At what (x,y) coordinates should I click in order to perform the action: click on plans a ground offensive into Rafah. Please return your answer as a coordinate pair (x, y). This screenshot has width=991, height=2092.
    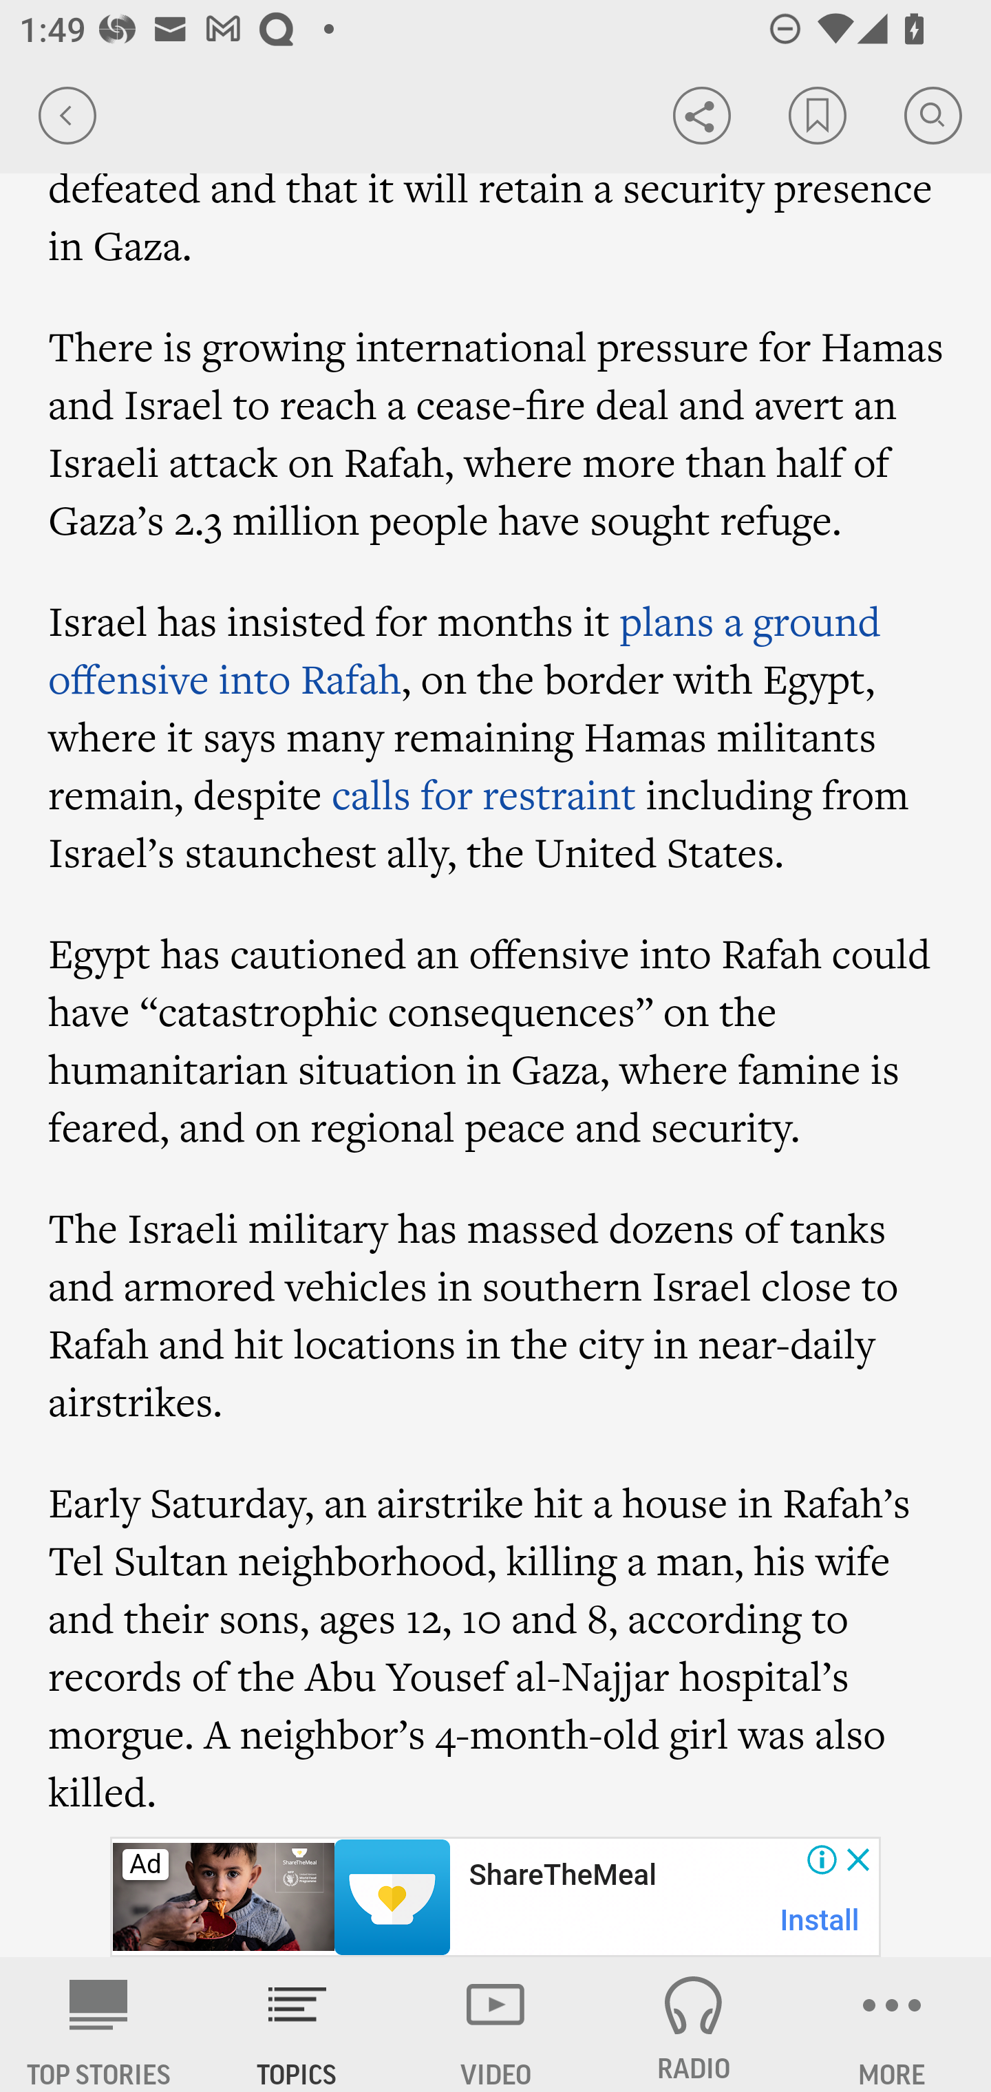
    Looking at the image, I should click on (465, 650).